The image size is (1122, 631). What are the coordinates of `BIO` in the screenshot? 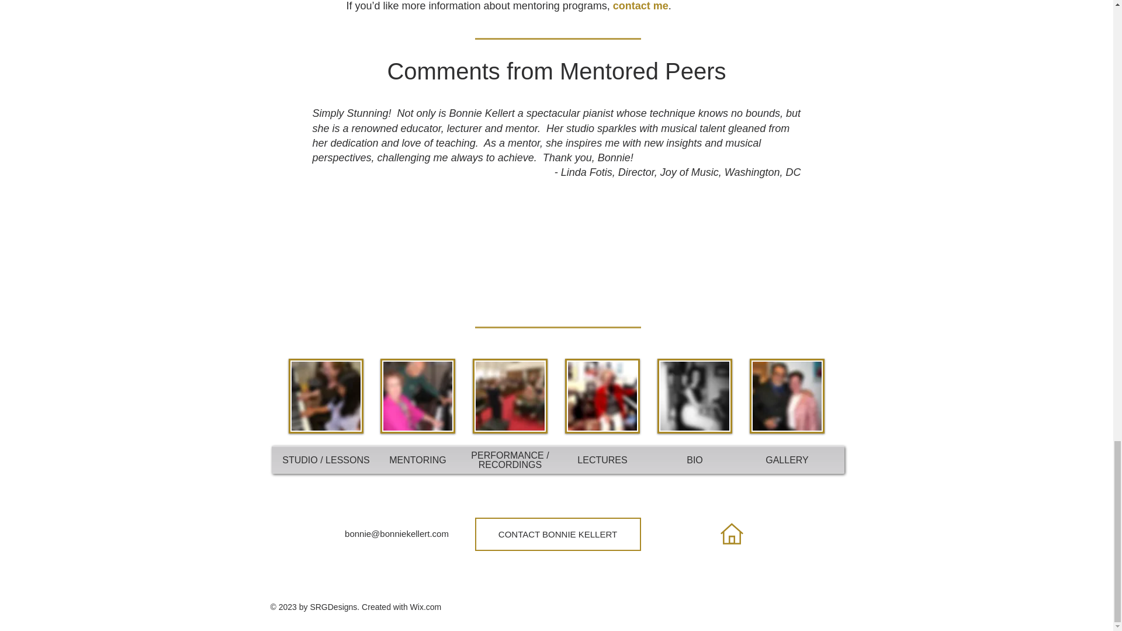 It's located at (695, 459).